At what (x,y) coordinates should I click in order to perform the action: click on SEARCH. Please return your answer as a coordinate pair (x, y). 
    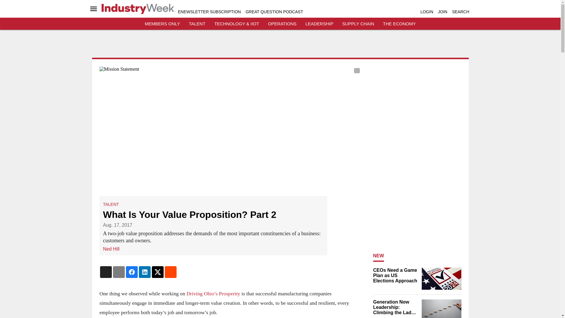
    Looking at the image, I should click on (460, 12).